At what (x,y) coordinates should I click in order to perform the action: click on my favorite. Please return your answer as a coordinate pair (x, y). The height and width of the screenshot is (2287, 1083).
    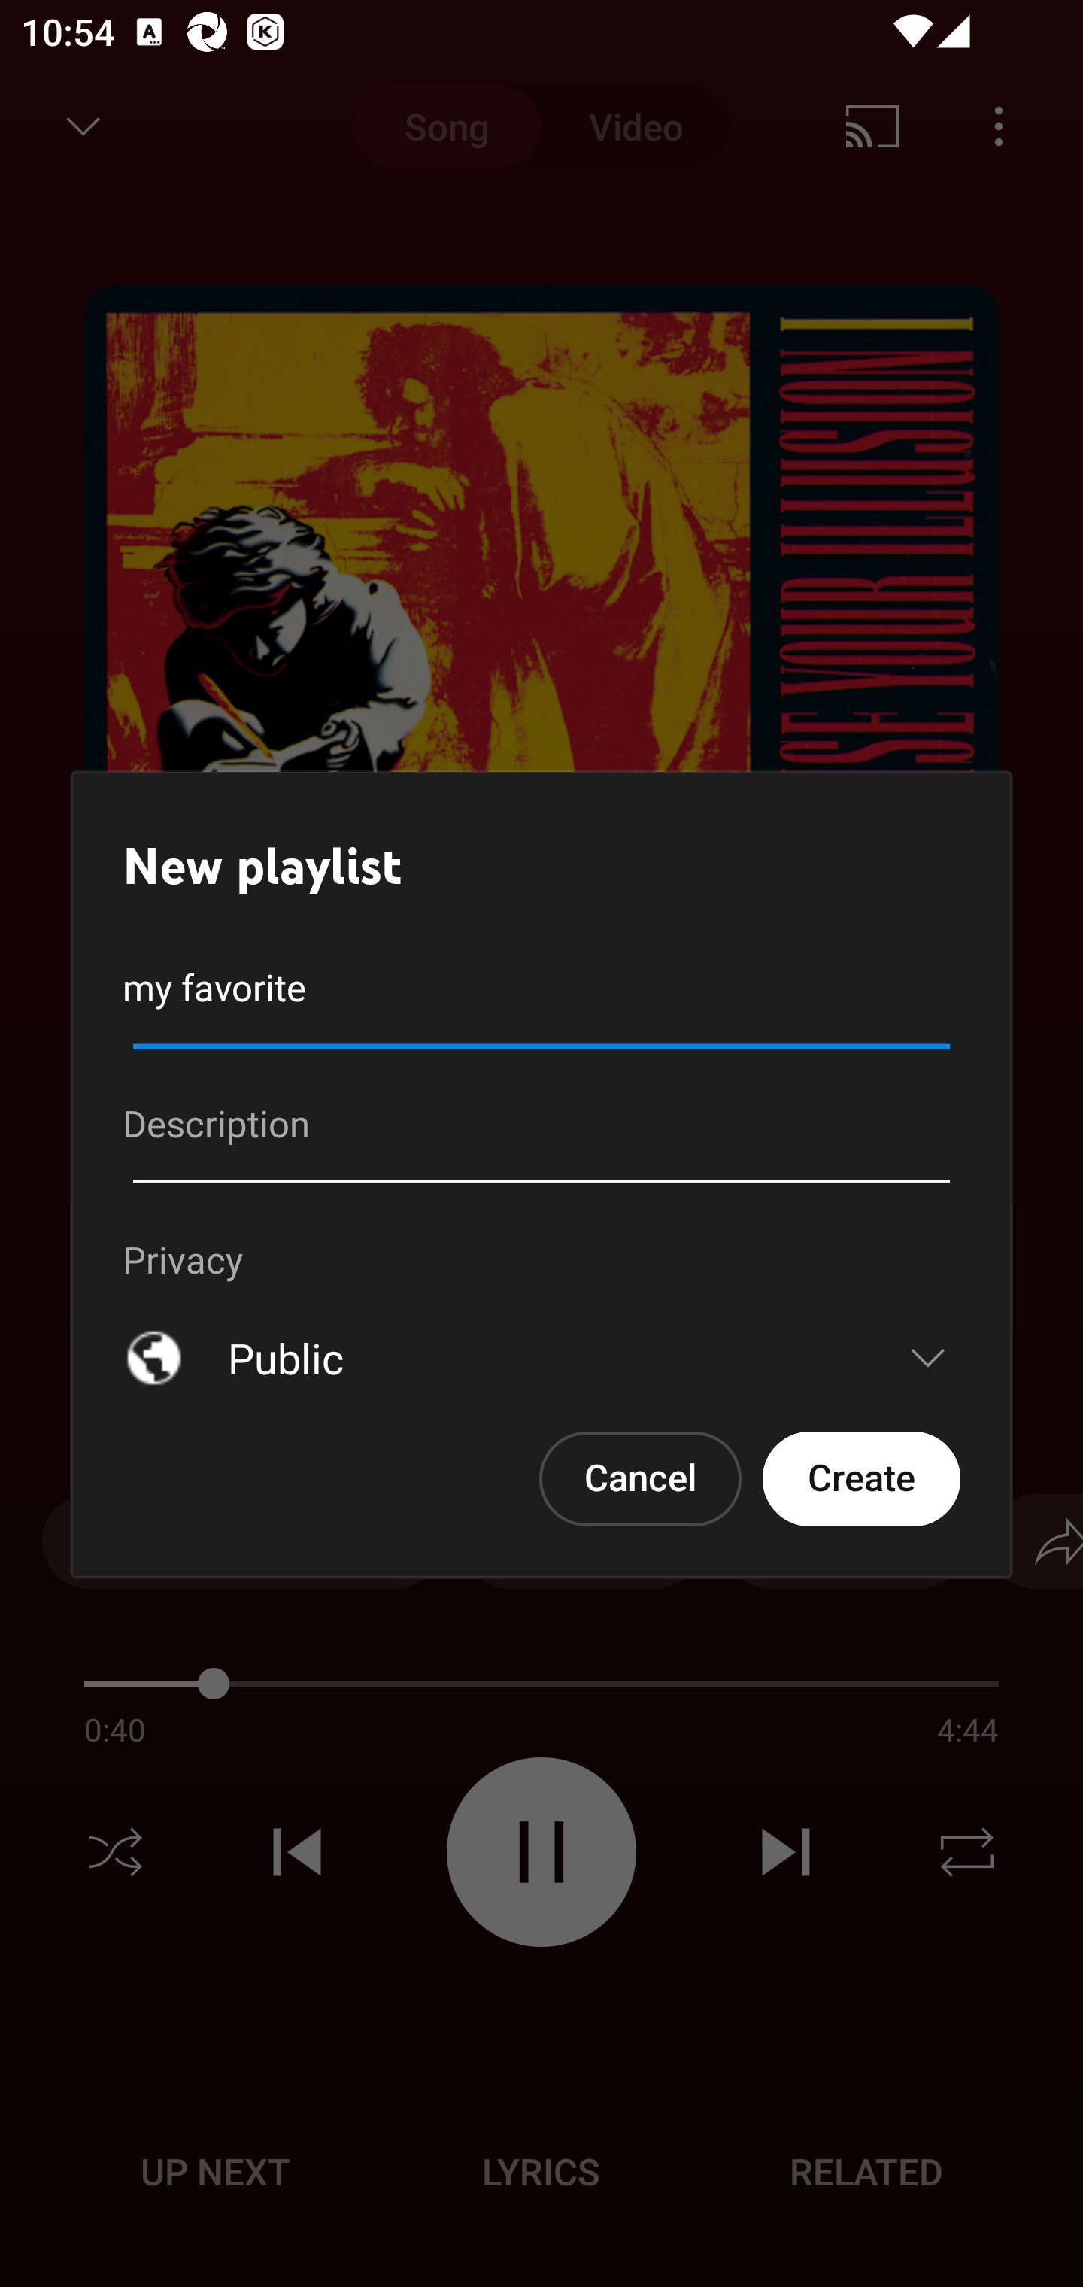
    Looking at the image, I should click on (541, 998).